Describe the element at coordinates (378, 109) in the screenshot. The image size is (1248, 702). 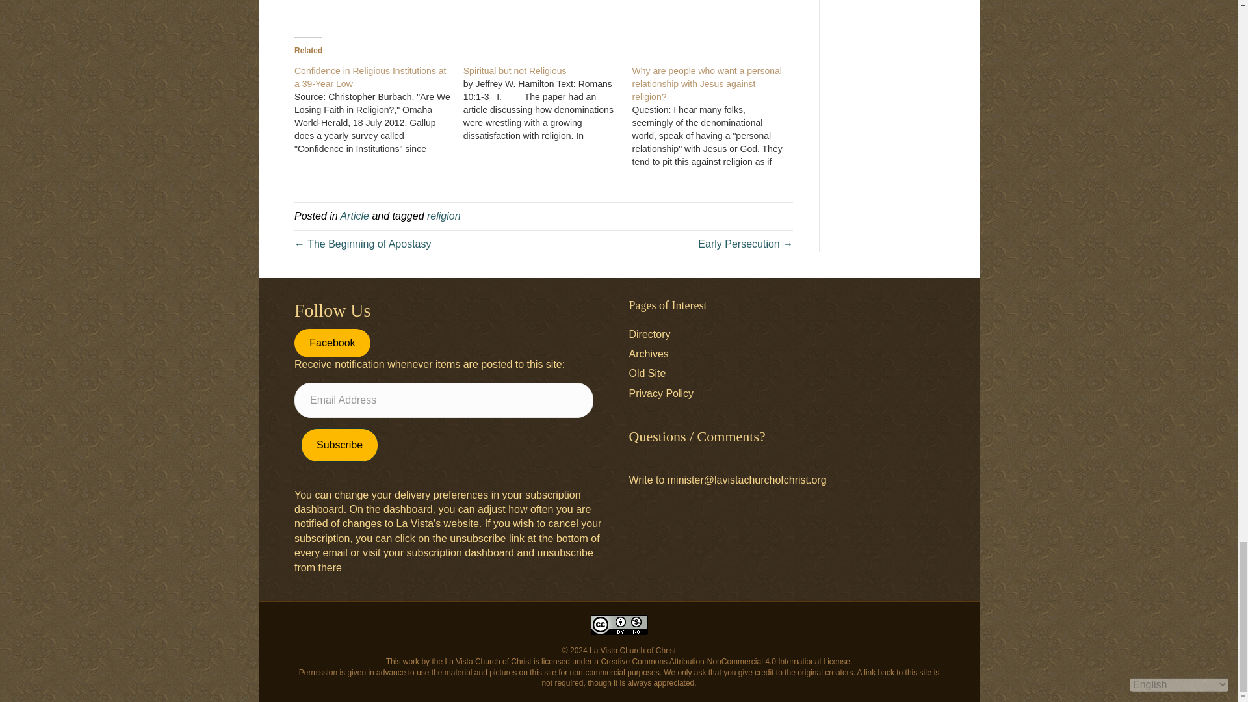
I see `Confidence in Religious Institutions at a 39-Year Low` at that location.